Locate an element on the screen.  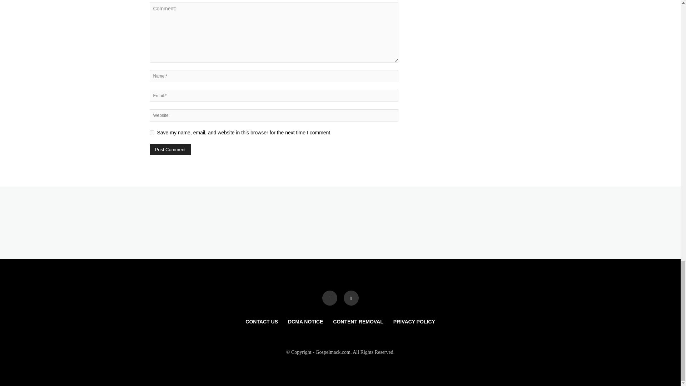
yes is located at coordinates (151, 133).